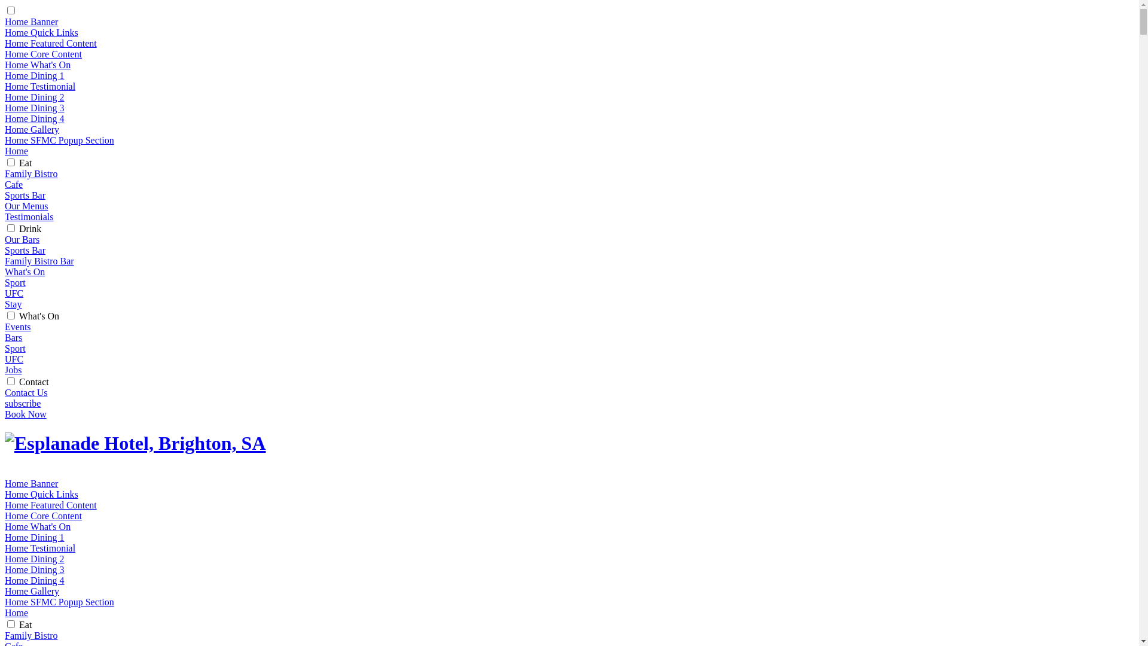 This screenshot has height=646, width=1148. I want to click on Testimonials, so click(29, 217).